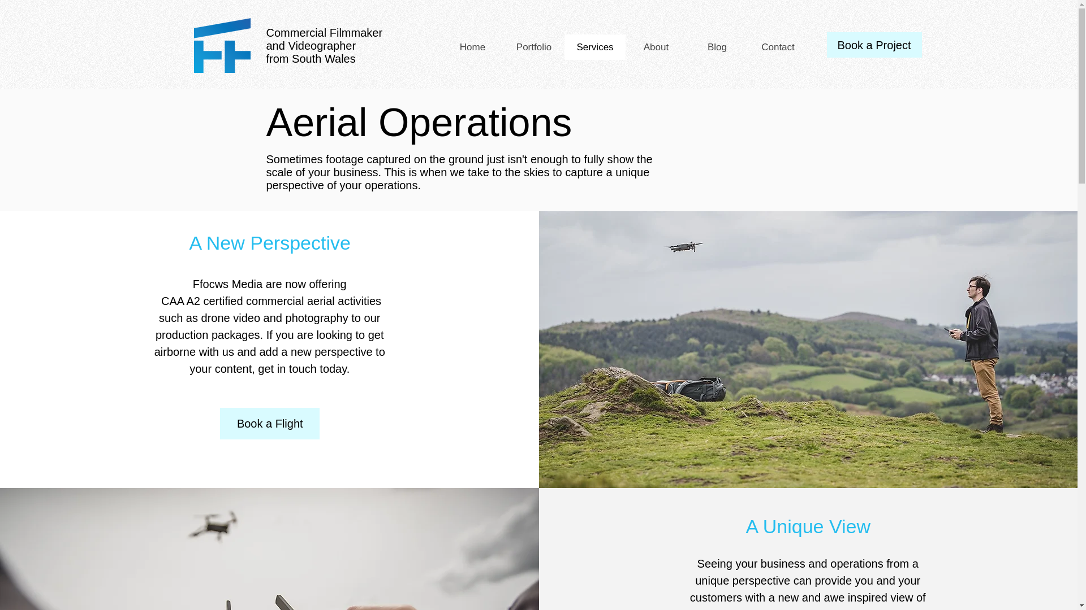 This screenshot has height=610, width=1086. Describe the element at coordinates (656, 46) in the screenshot. I see `About` at that location.